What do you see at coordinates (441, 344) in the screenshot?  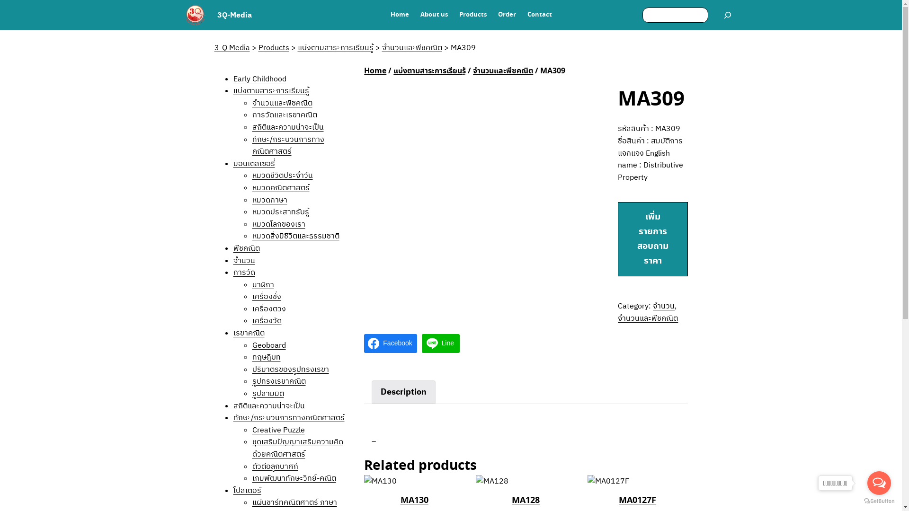 I see `Line` at bounding box center [441, 344].